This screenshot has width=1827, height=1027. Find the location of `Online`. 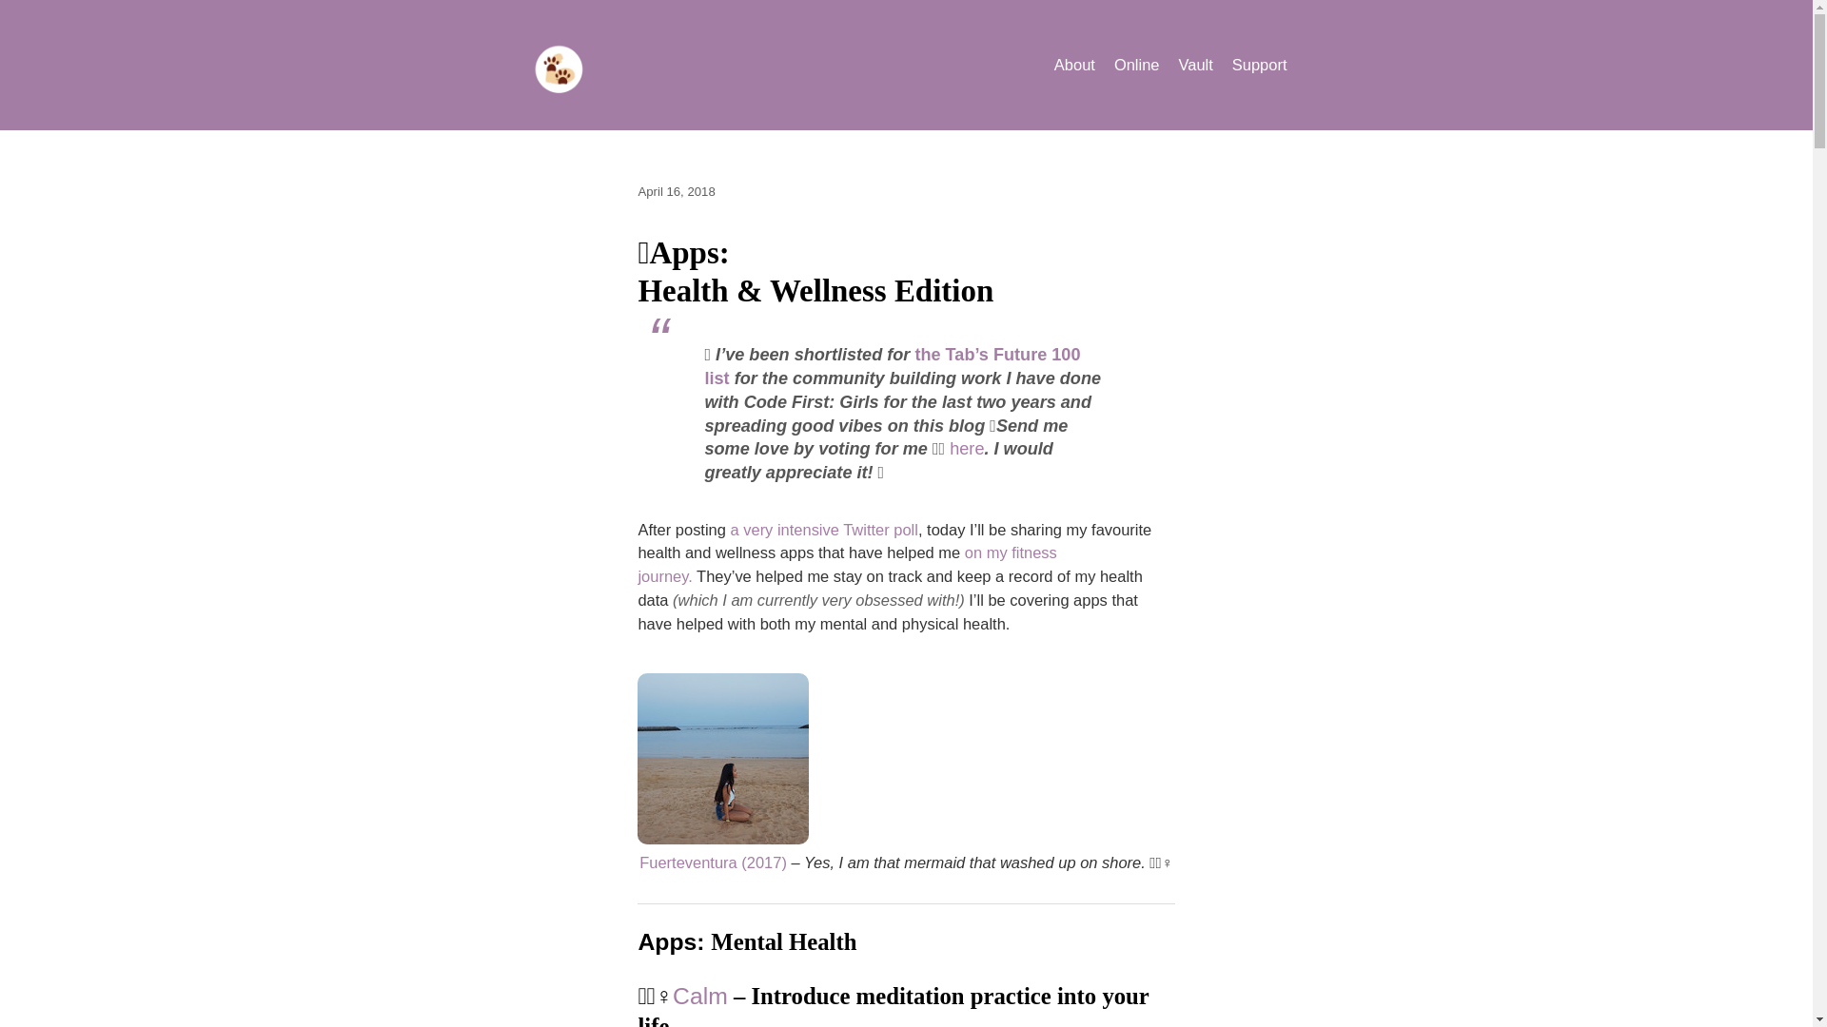

Online is located at coordinates (1137, 65).